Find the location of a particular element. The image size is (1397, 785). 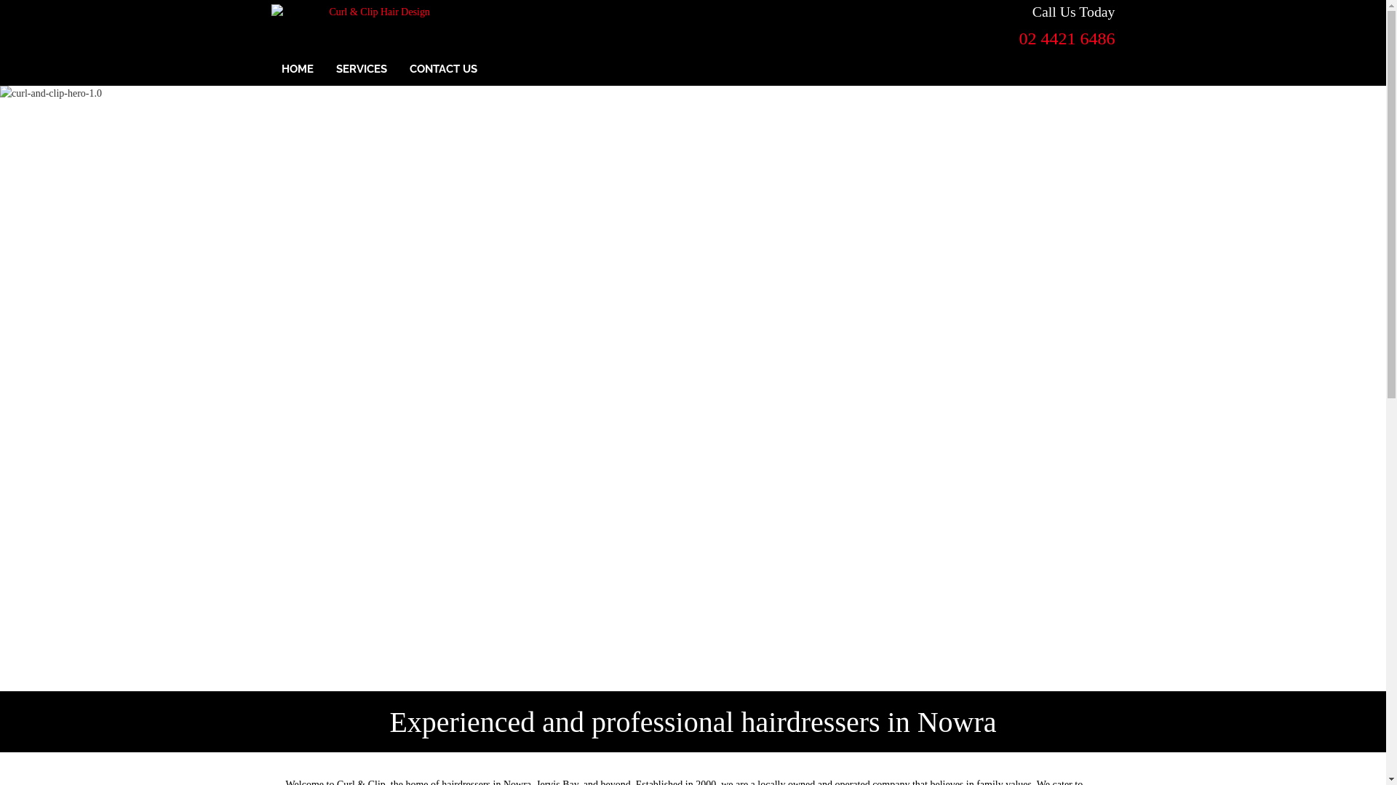

SERVICES is located at coordinates (362, 70).